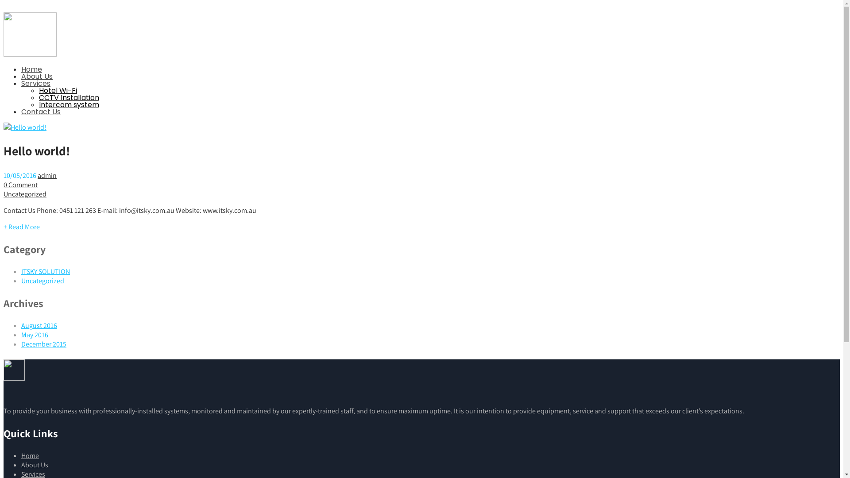 The width and height of the screenshot is (850, 478). Describe the element at coordinates (36, 83) in the screenshot. I see `Services` at that location.